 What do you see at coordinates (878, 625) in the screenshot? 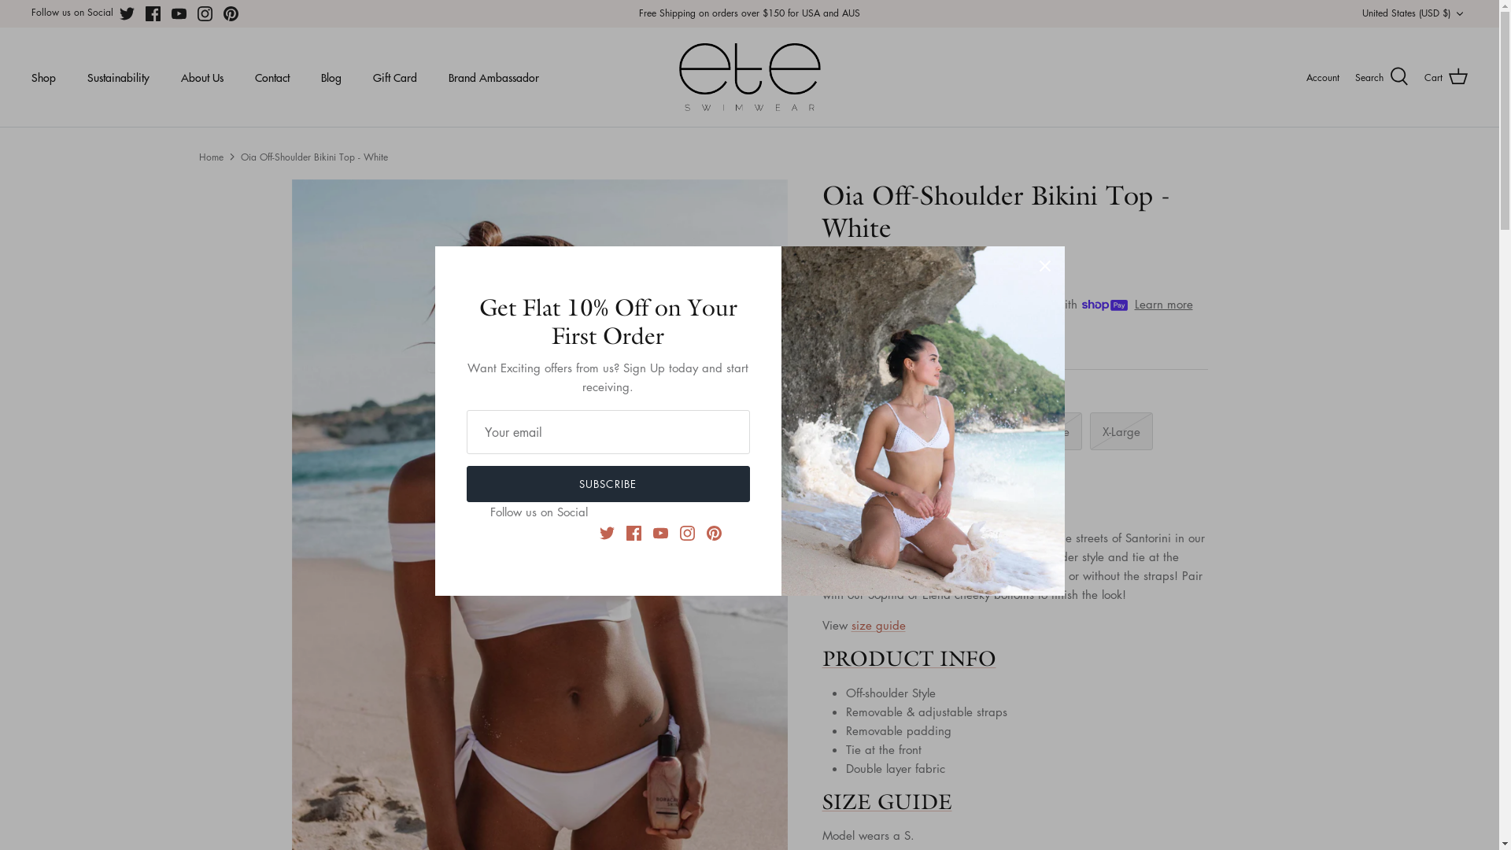
I see `size guide` at bounding box center [878, 625].